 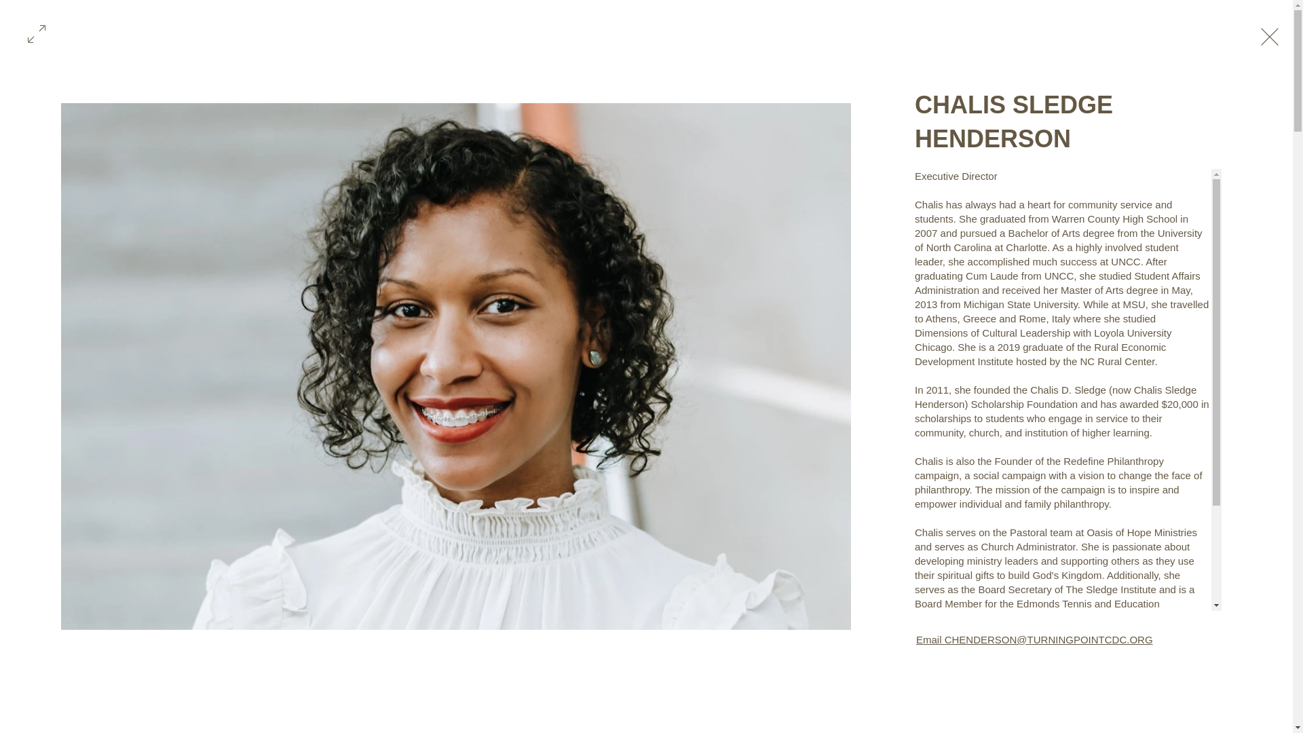 I want to click on Home, so click(x=444, y=36).